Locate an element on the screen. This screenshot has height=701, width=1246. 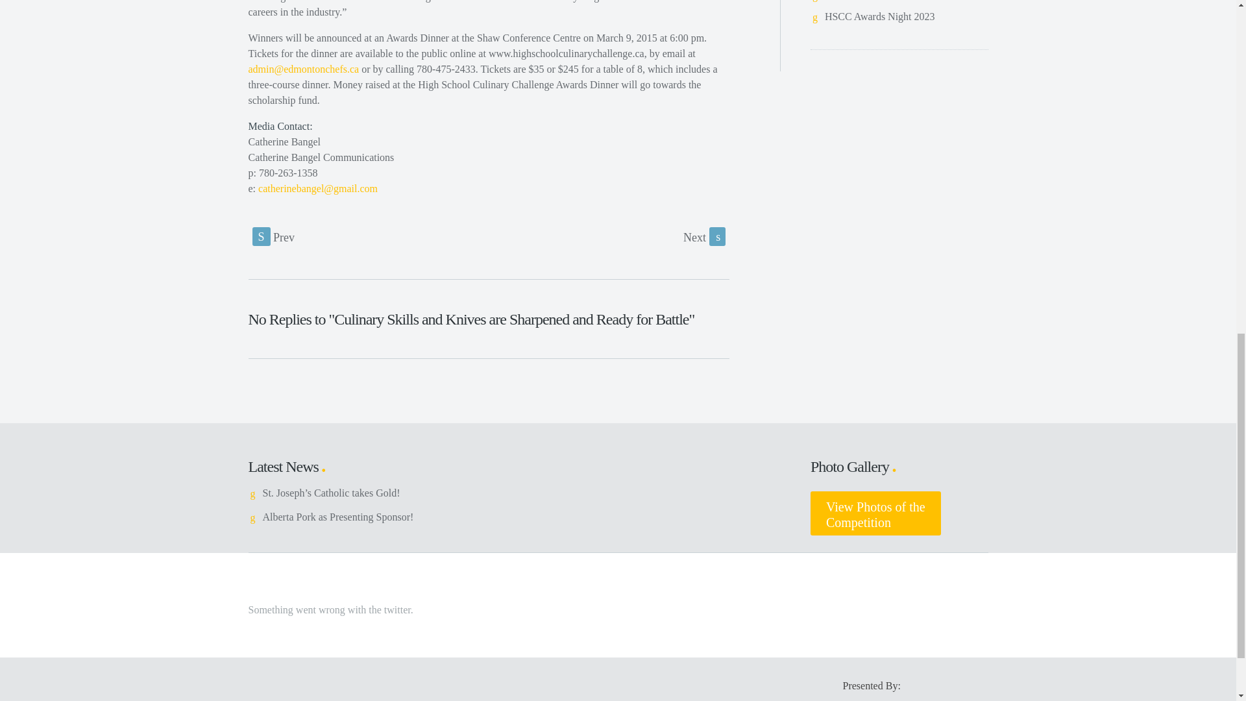
HSCC Awards Night 2023 is located at coordinates (703, 236).